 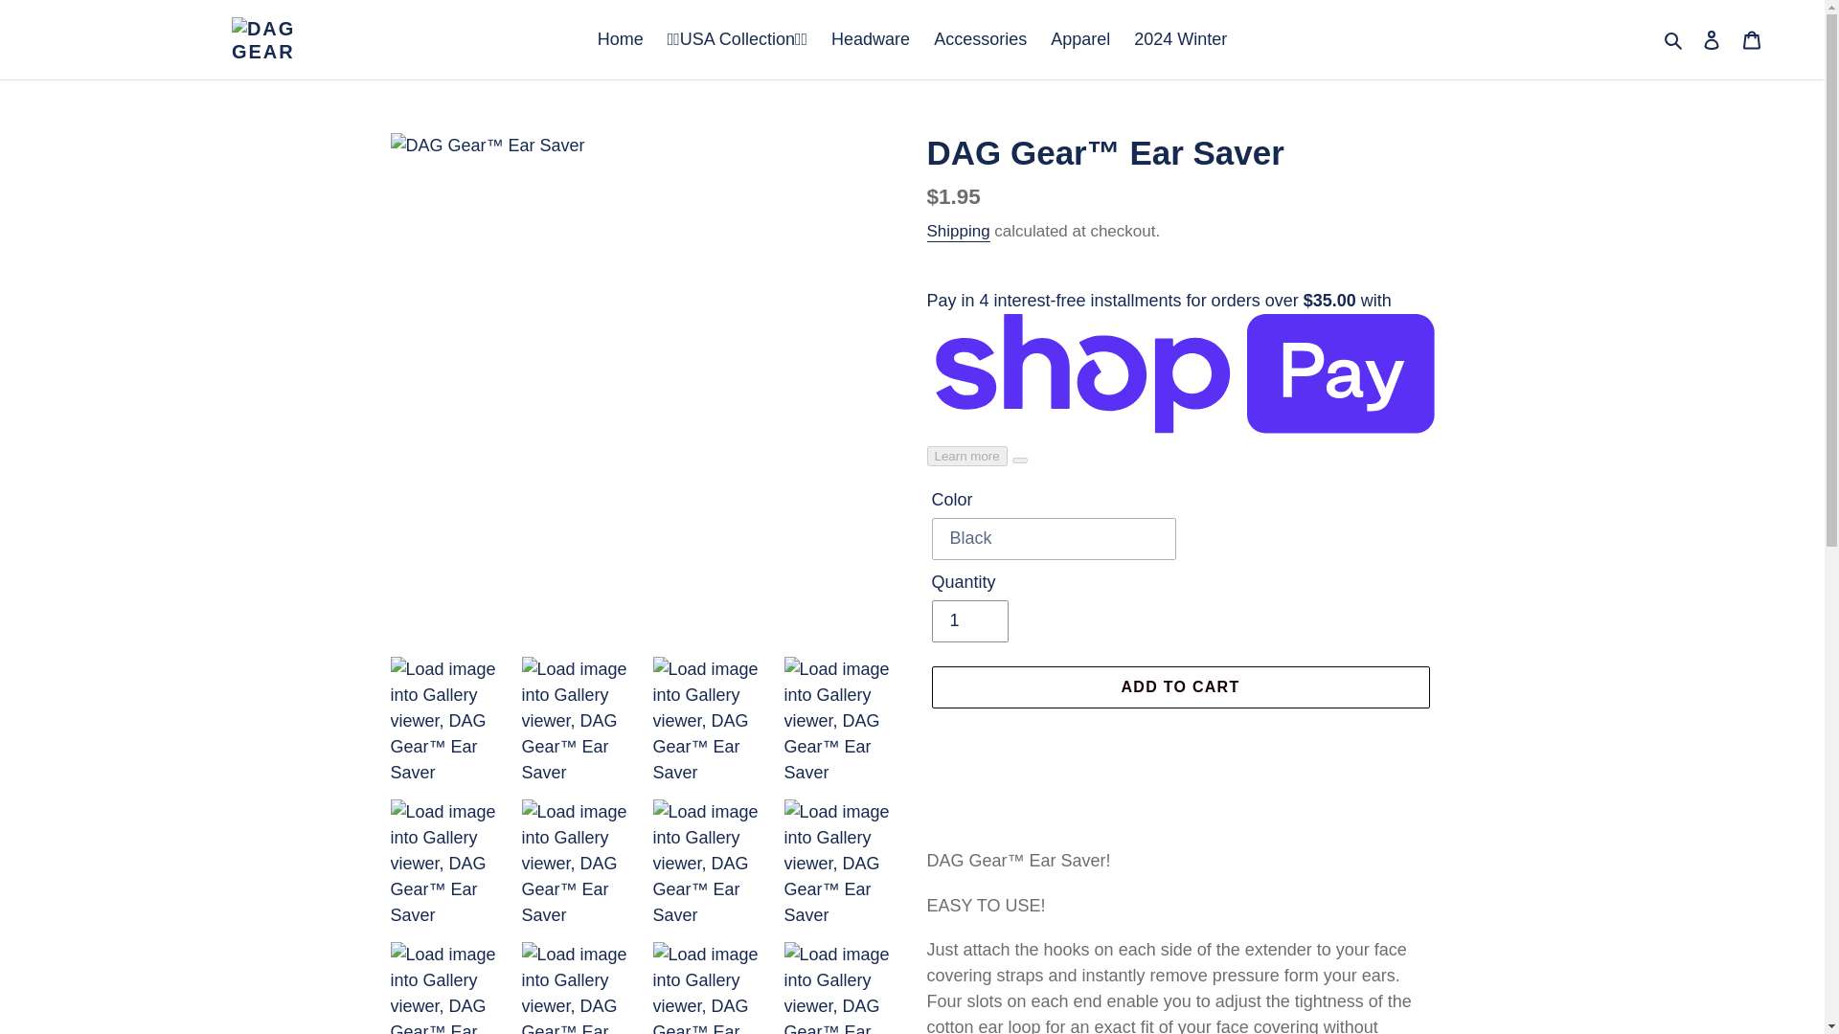 I want to click on Home, so click(x=621, y=39).